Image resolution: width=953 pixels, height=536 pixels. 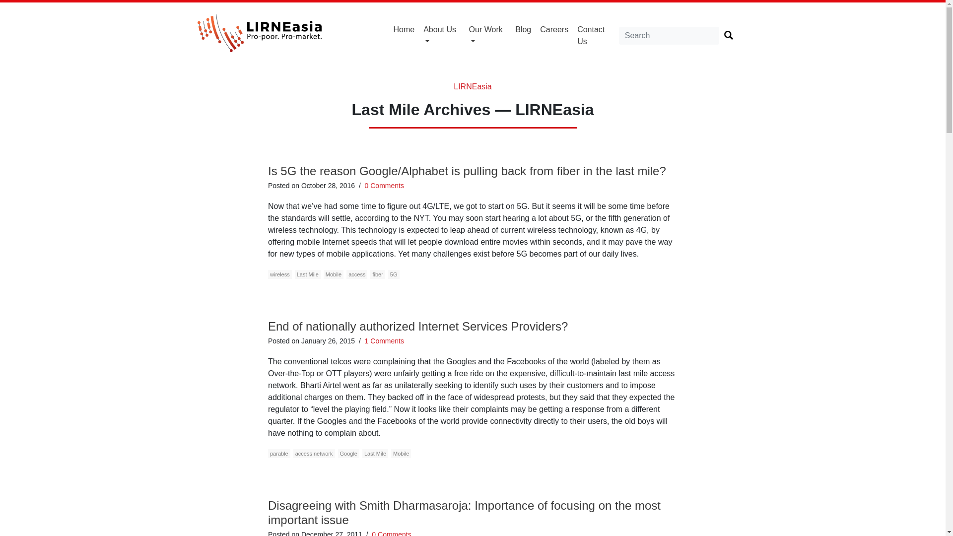 I want to click on Search for:, so click(x=669, y=36).